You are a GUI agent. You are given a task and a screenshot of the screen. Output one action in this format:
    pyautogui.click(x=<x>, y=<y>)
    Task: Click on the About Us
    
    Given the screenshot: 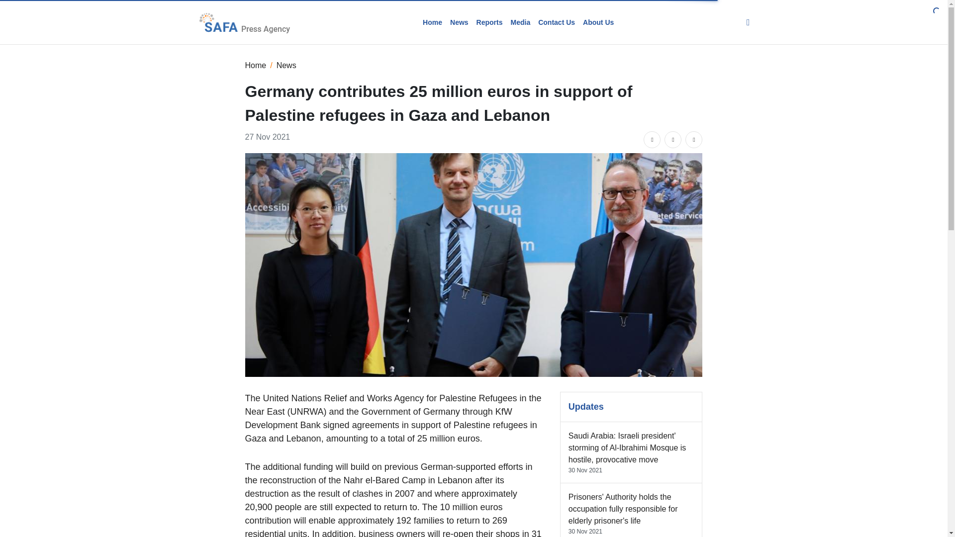 What is the action you would take?
    pyautogui.click(x=598, y=22)
    